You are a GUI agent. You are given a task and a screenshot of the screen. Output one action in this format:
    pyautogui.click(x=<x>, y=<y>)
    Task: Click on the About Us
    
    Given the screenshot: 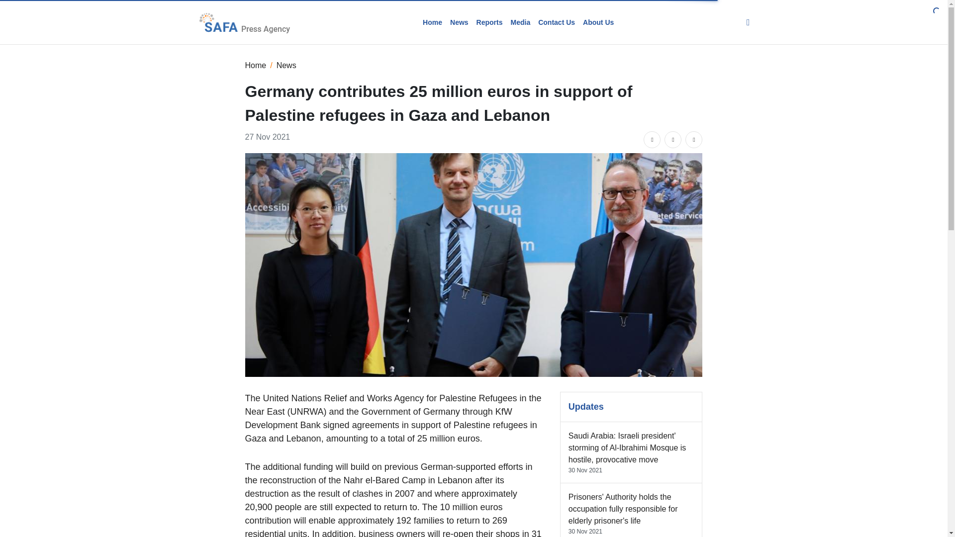 What is the action you would take?
    pyautogui.click(x=598, y=22)
    